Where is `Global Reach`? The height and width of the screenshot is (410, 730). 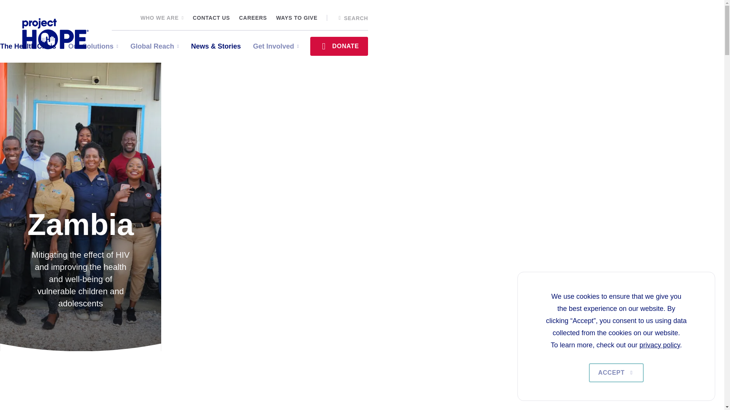 Global Reach is located at coordinates (154, 47).